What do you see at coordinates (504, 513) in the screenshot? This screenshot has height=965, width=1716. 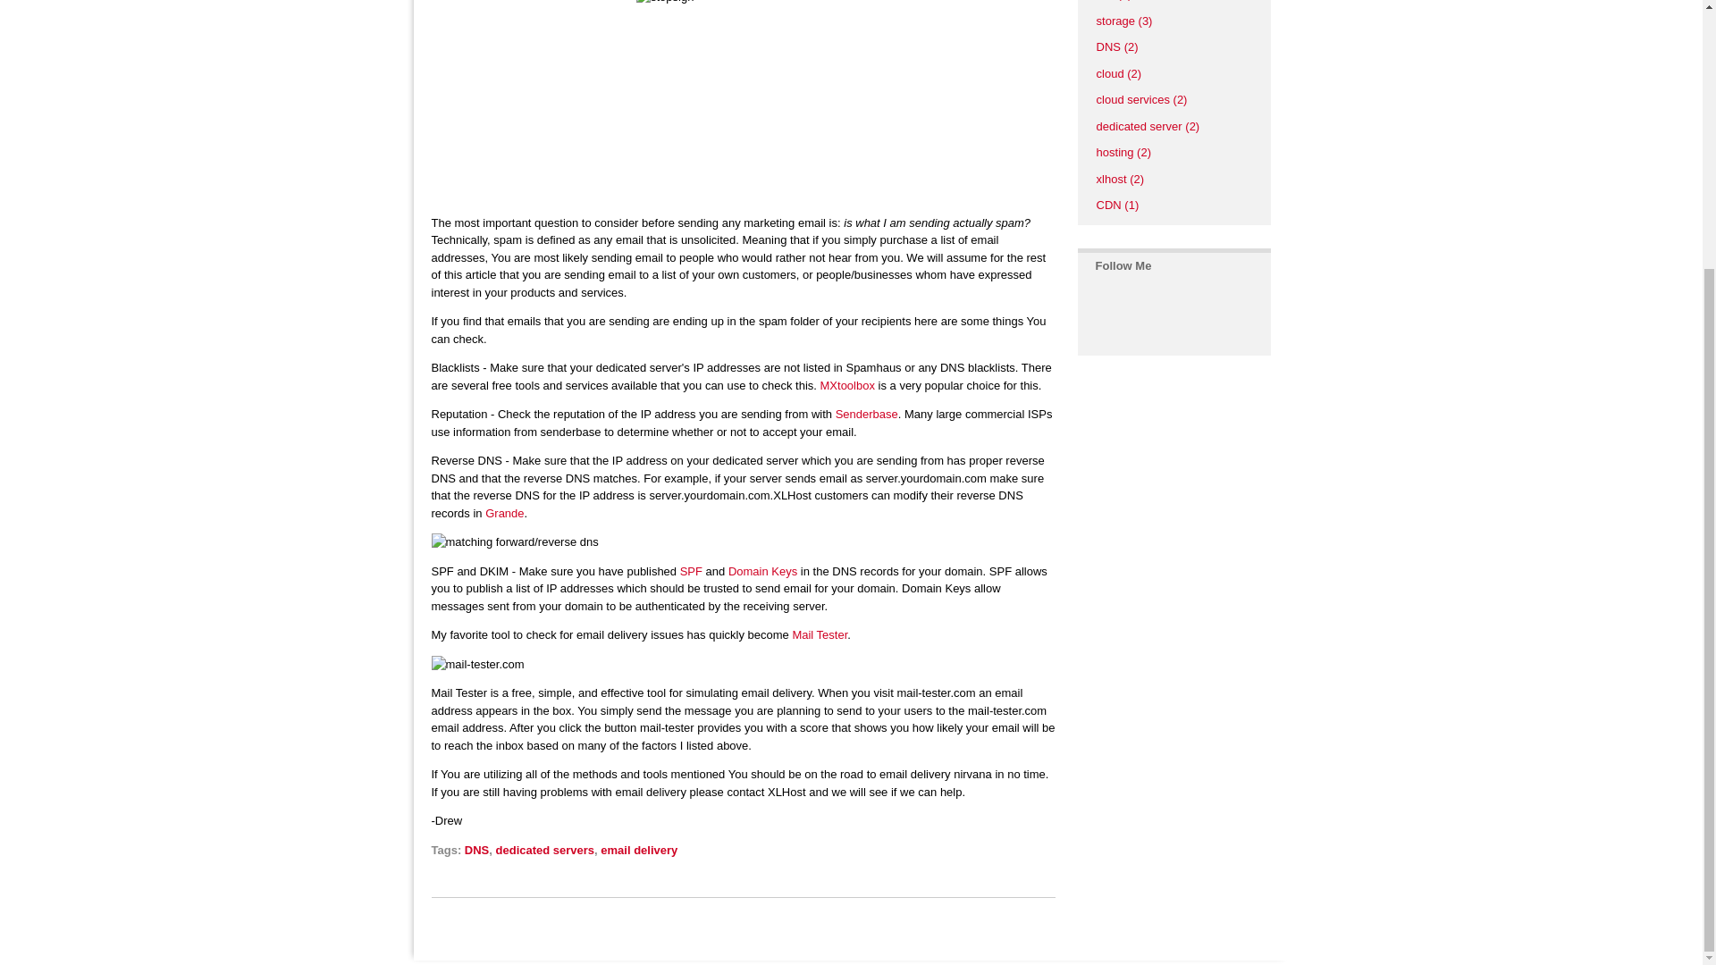 I see `Grande` at bounding box center [504, 513].